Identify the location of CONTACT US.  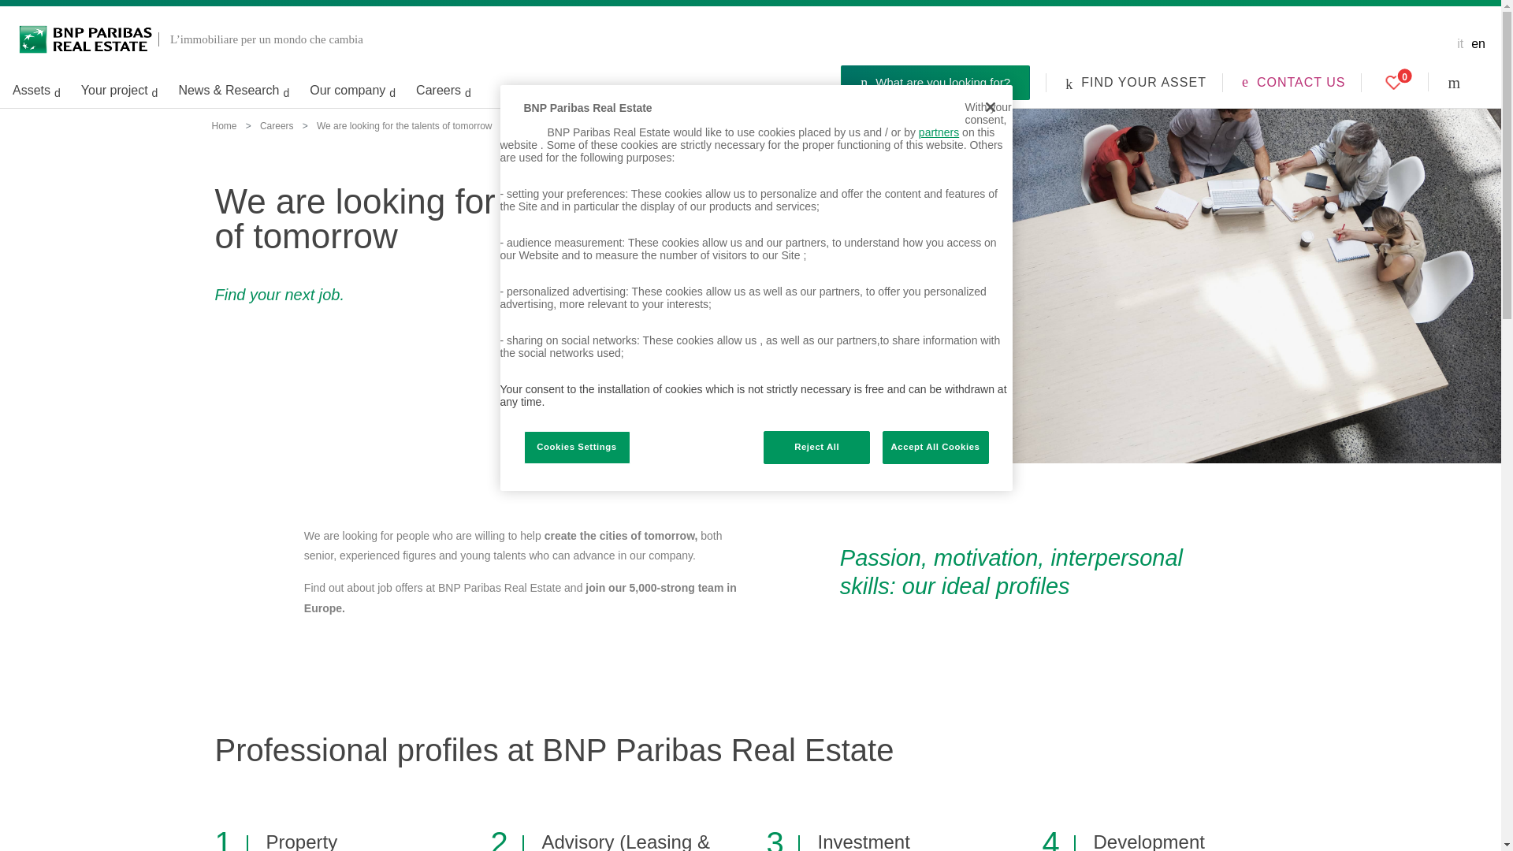
(1294, 82).